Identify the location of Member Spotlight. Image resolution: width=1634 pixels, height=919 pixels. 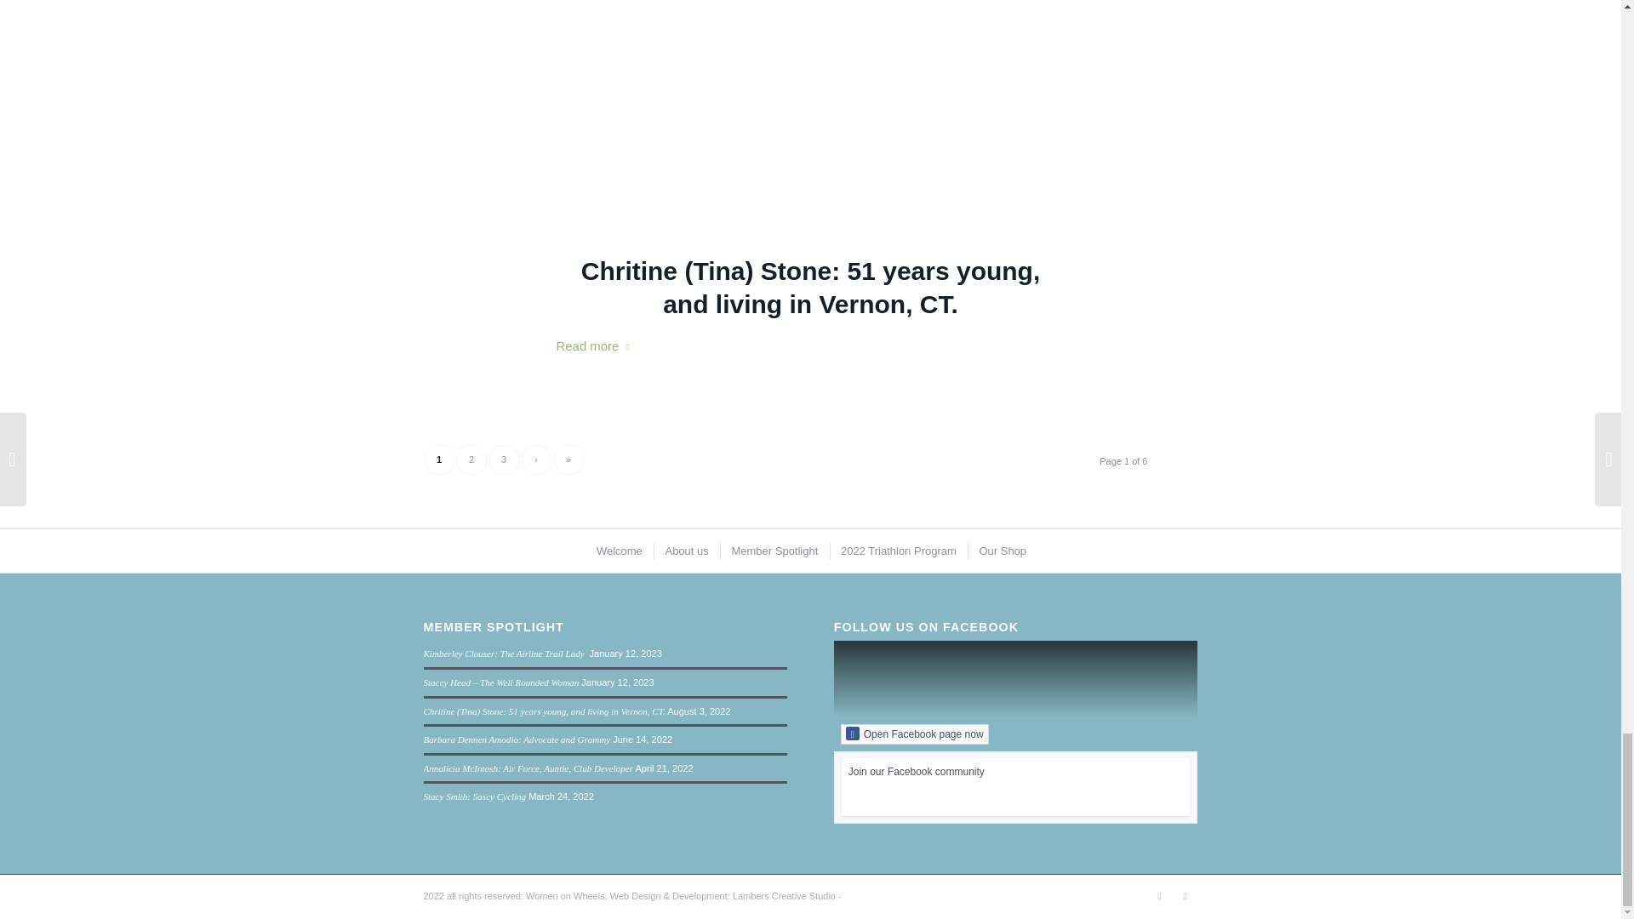
(773, 551).